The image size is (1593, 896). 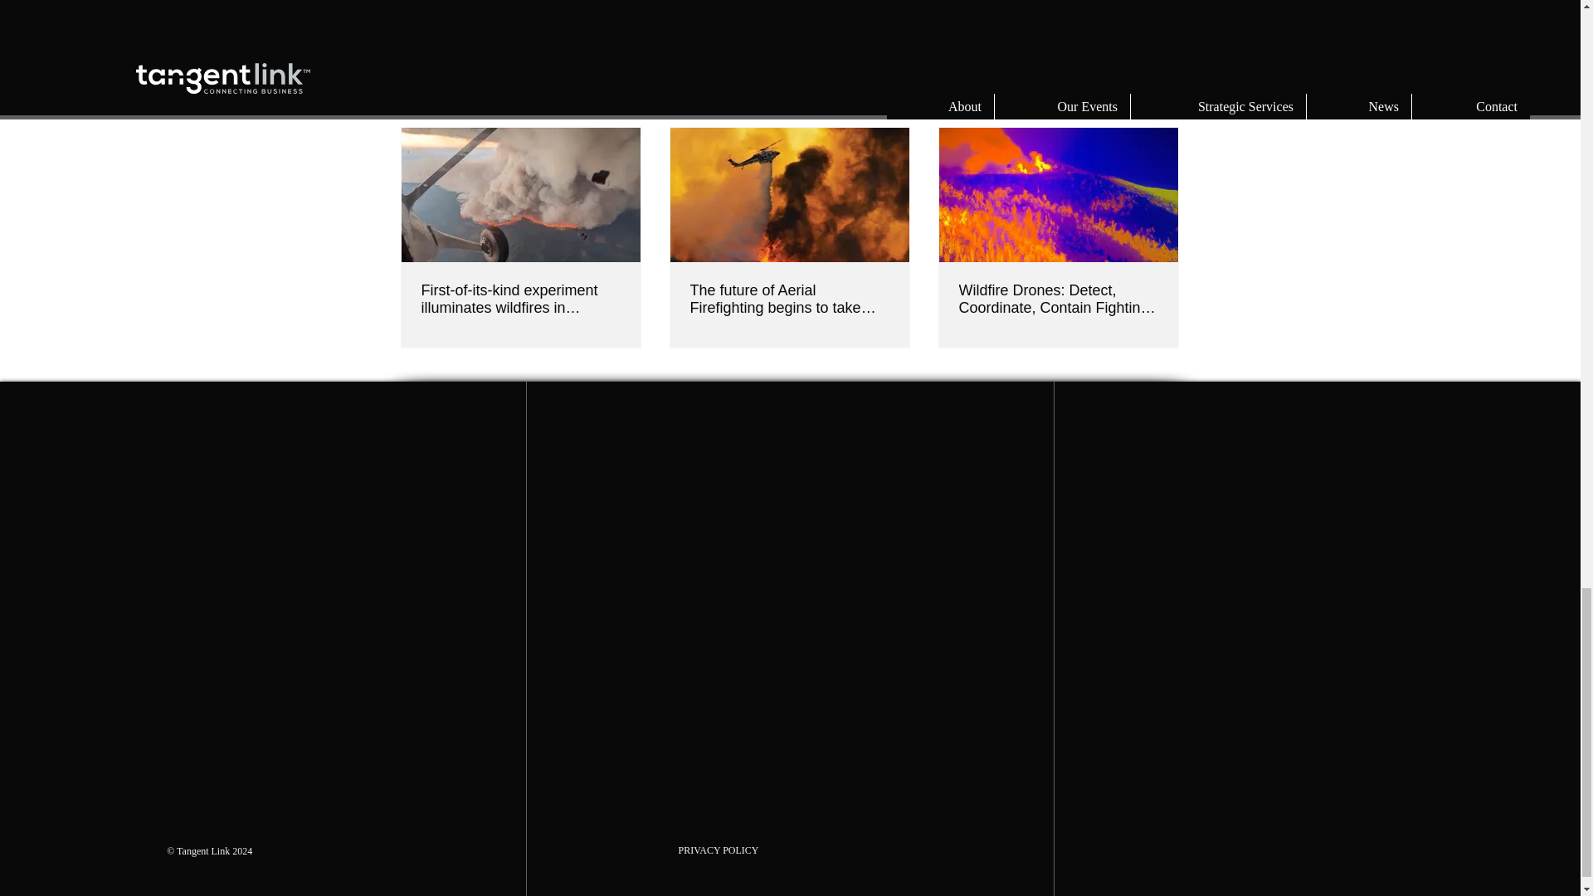 I want to click on See All, so click(x=1162, y=98).